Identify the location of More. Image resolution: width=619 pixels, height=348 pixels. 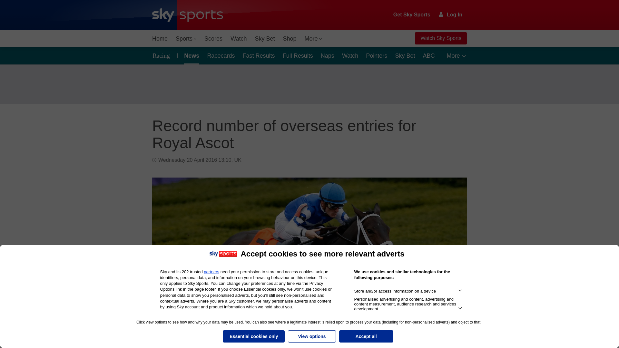
(313, 39).